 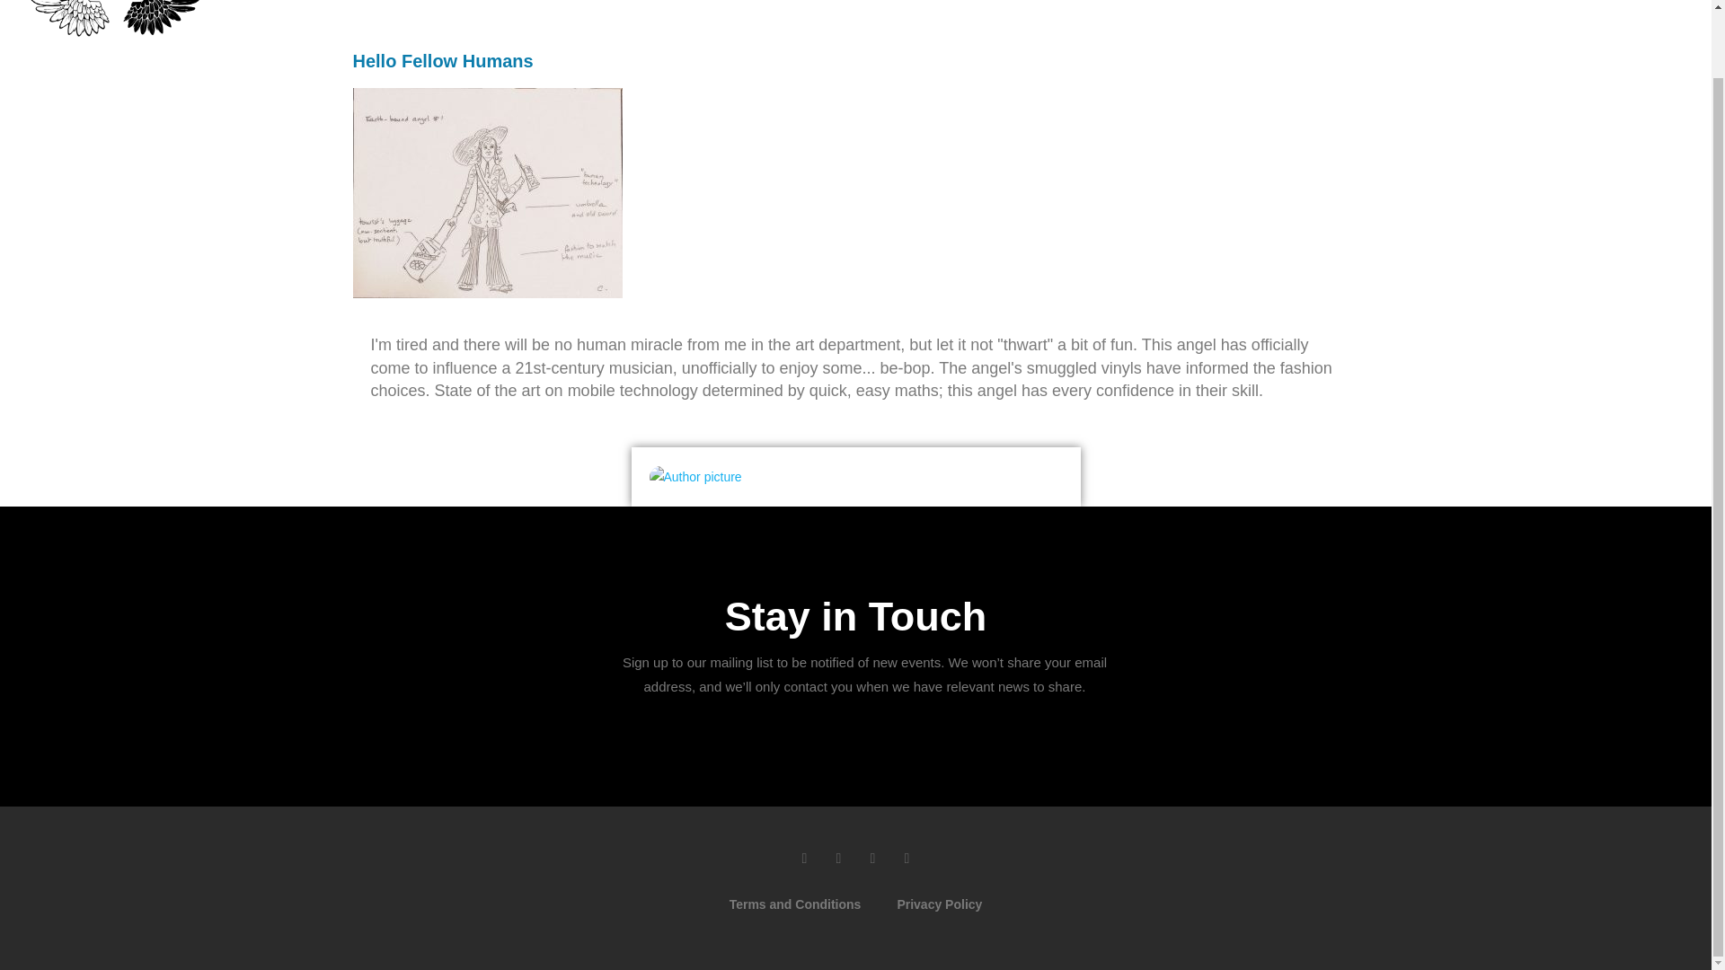 I want to click on About Us, so click(x=1044, y=3).